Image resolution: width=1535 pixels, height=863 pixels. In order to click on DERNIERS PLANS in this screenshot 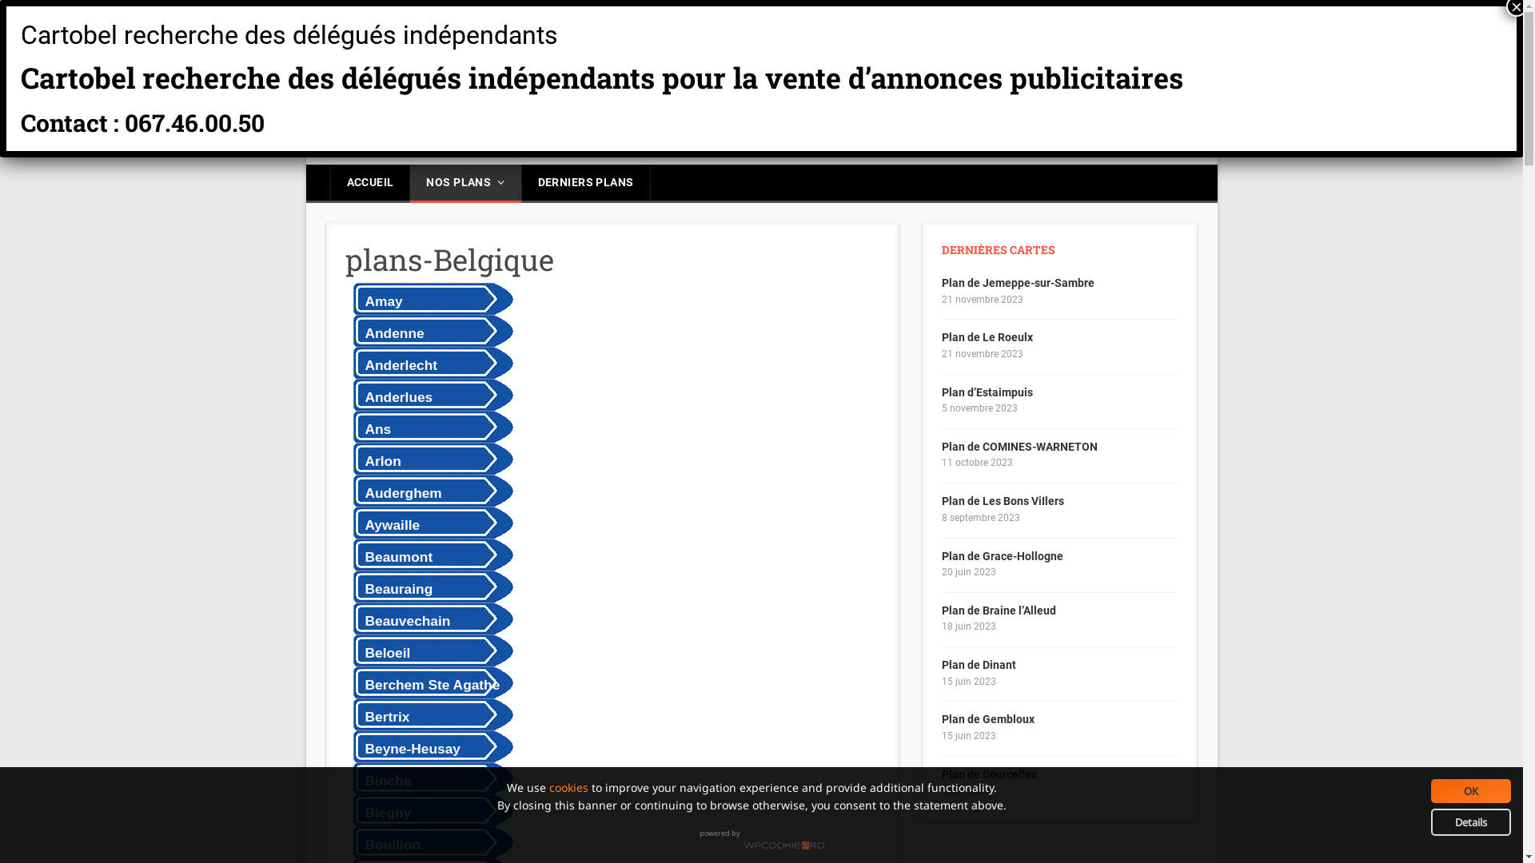, I will do `click(586, 184)`.